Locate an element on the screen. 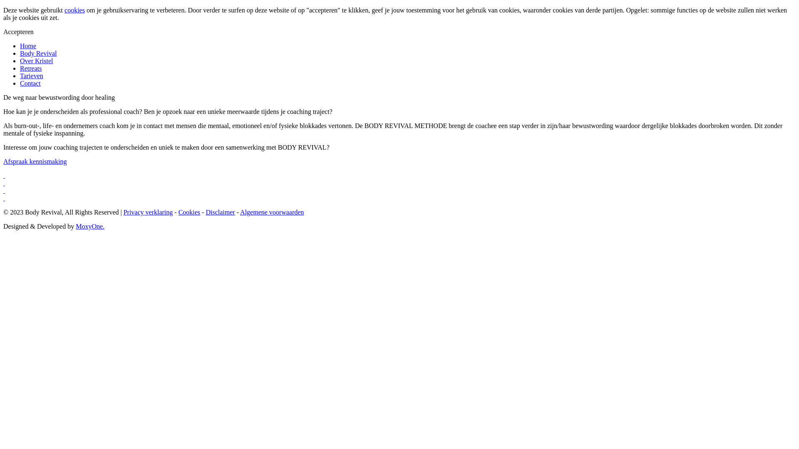 The height and width of the screenshot is (449, 799). Contact is located at coordinates (30, 83).